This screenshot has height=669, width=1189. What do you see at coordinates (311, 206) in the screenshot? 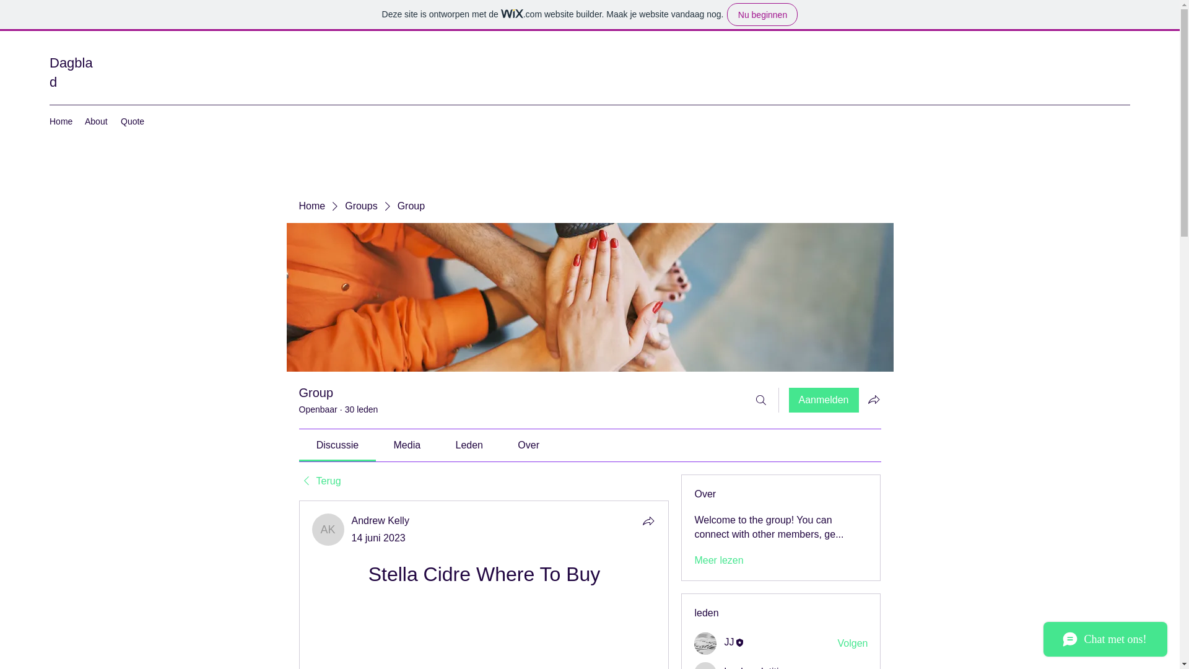
I see `Home` at bounding box center [311, 206].